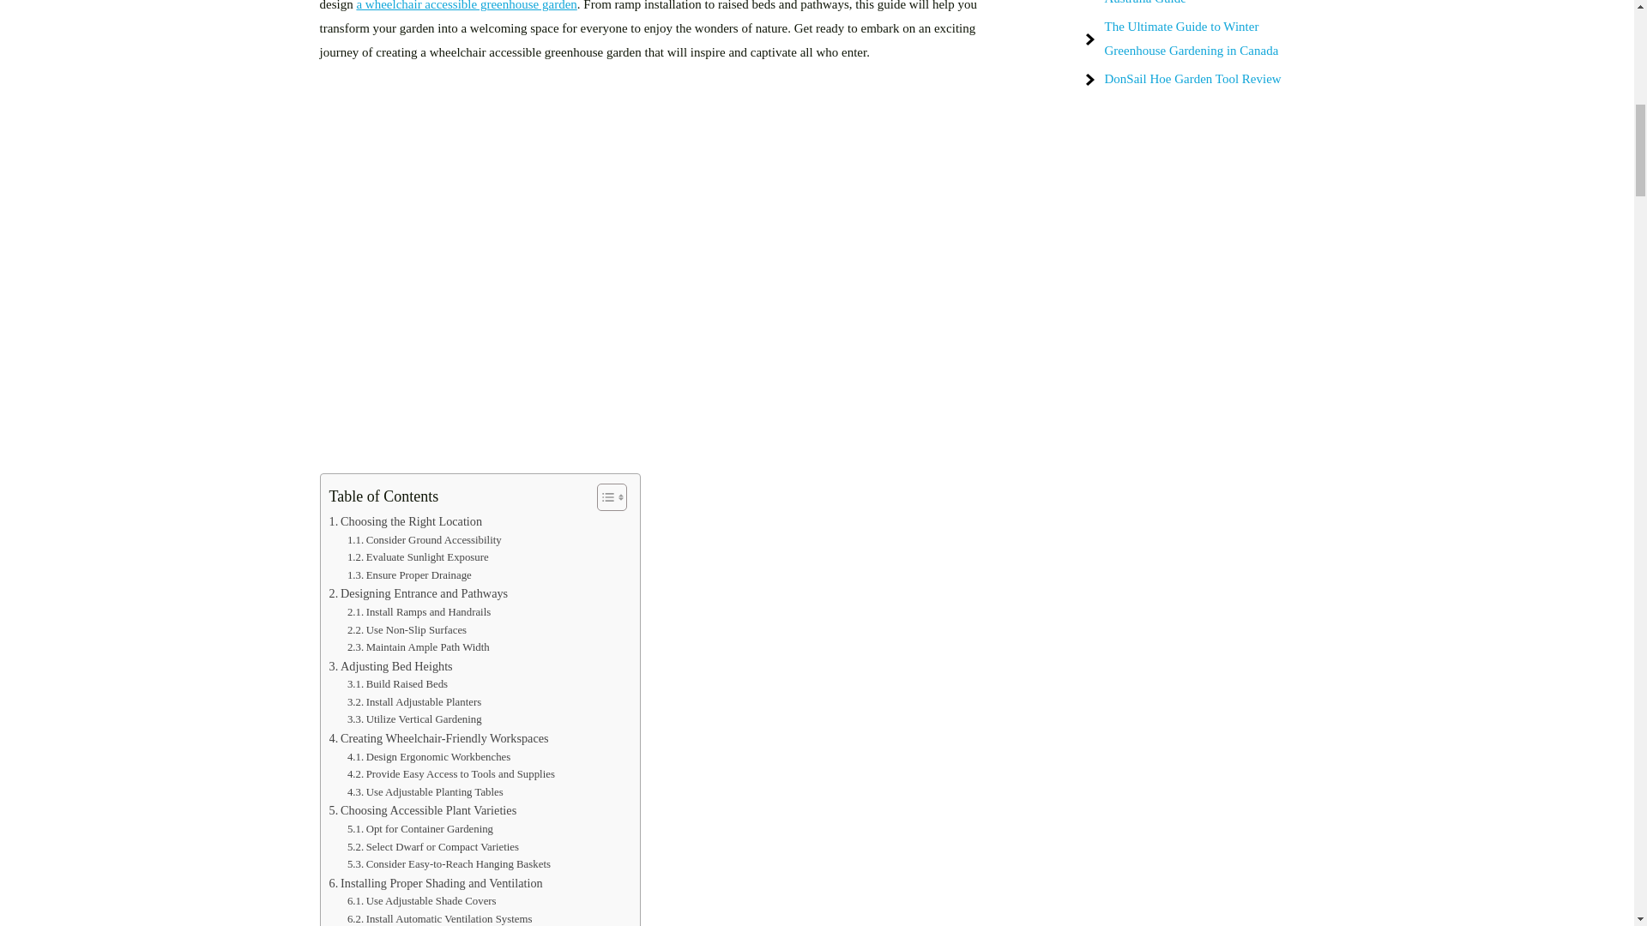 The image size is (1647, 926). What do you see at coordinates (398, 684) in the screenshot?
I see `Build Raised Beds` at bounding box center [398, 684].